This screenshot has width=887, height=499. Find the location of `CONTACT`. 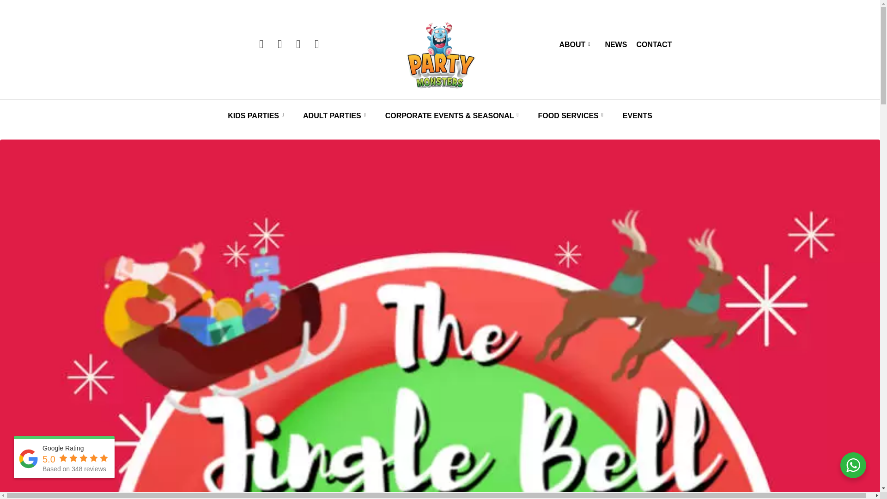

CONTACT is located at coordinates (654, 44).